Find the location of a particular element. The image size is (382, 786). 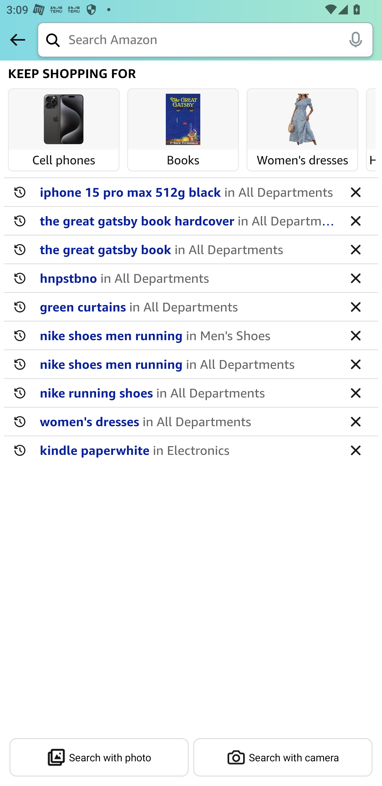

Cell phones is located at coordinates (64, 120).